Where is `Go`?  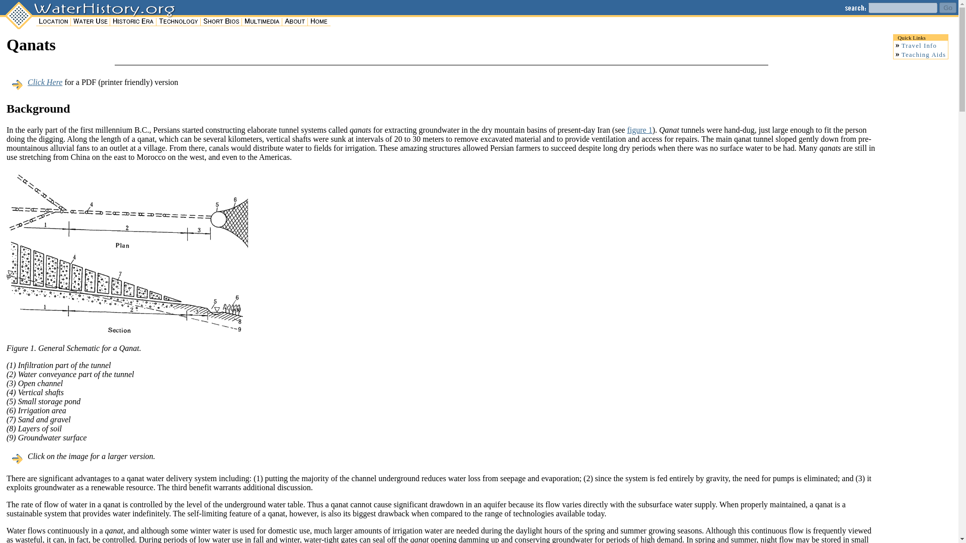 Go is located at coordinates (947, 7).